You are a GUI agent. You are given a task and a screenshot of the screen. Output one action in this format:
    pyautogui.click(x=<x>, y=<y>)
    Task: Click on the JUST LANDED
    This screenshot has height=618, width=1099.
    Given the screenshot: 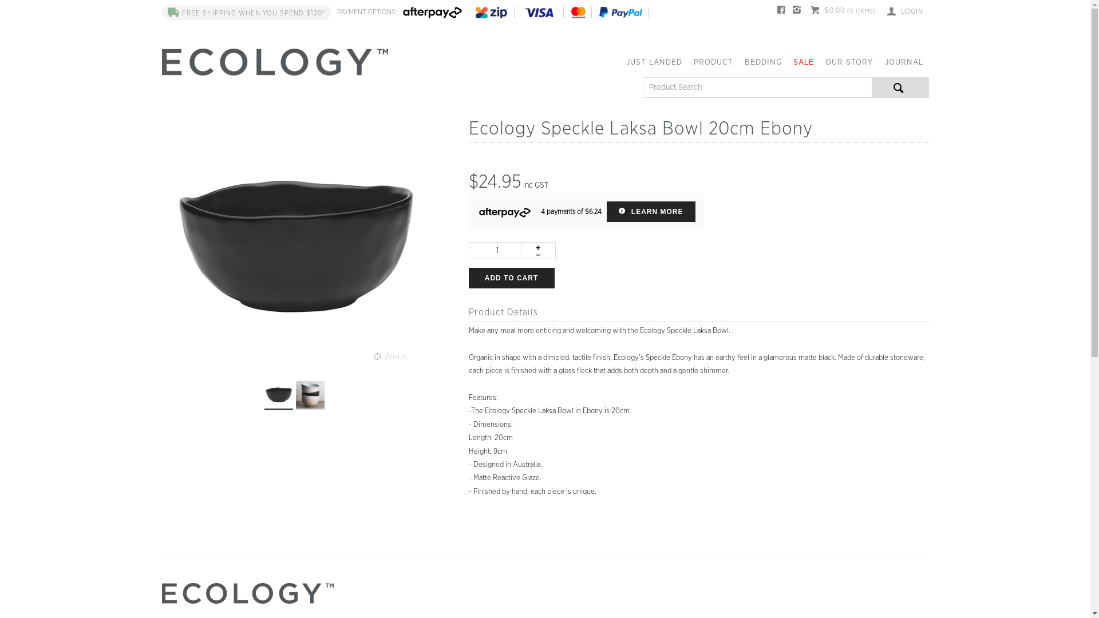 What is the action you would take?
    pyautogui.click(x=654, y=66)
    